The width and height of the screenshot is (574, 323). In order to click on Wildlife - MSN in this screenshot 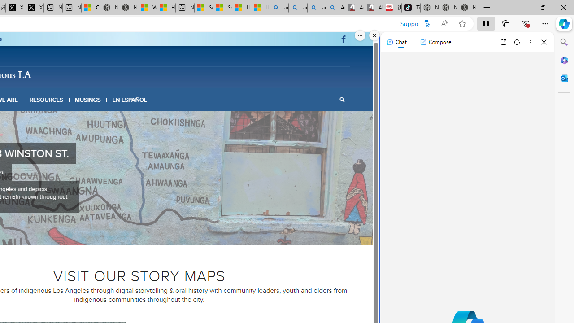, I will do `click(147, 8)`.